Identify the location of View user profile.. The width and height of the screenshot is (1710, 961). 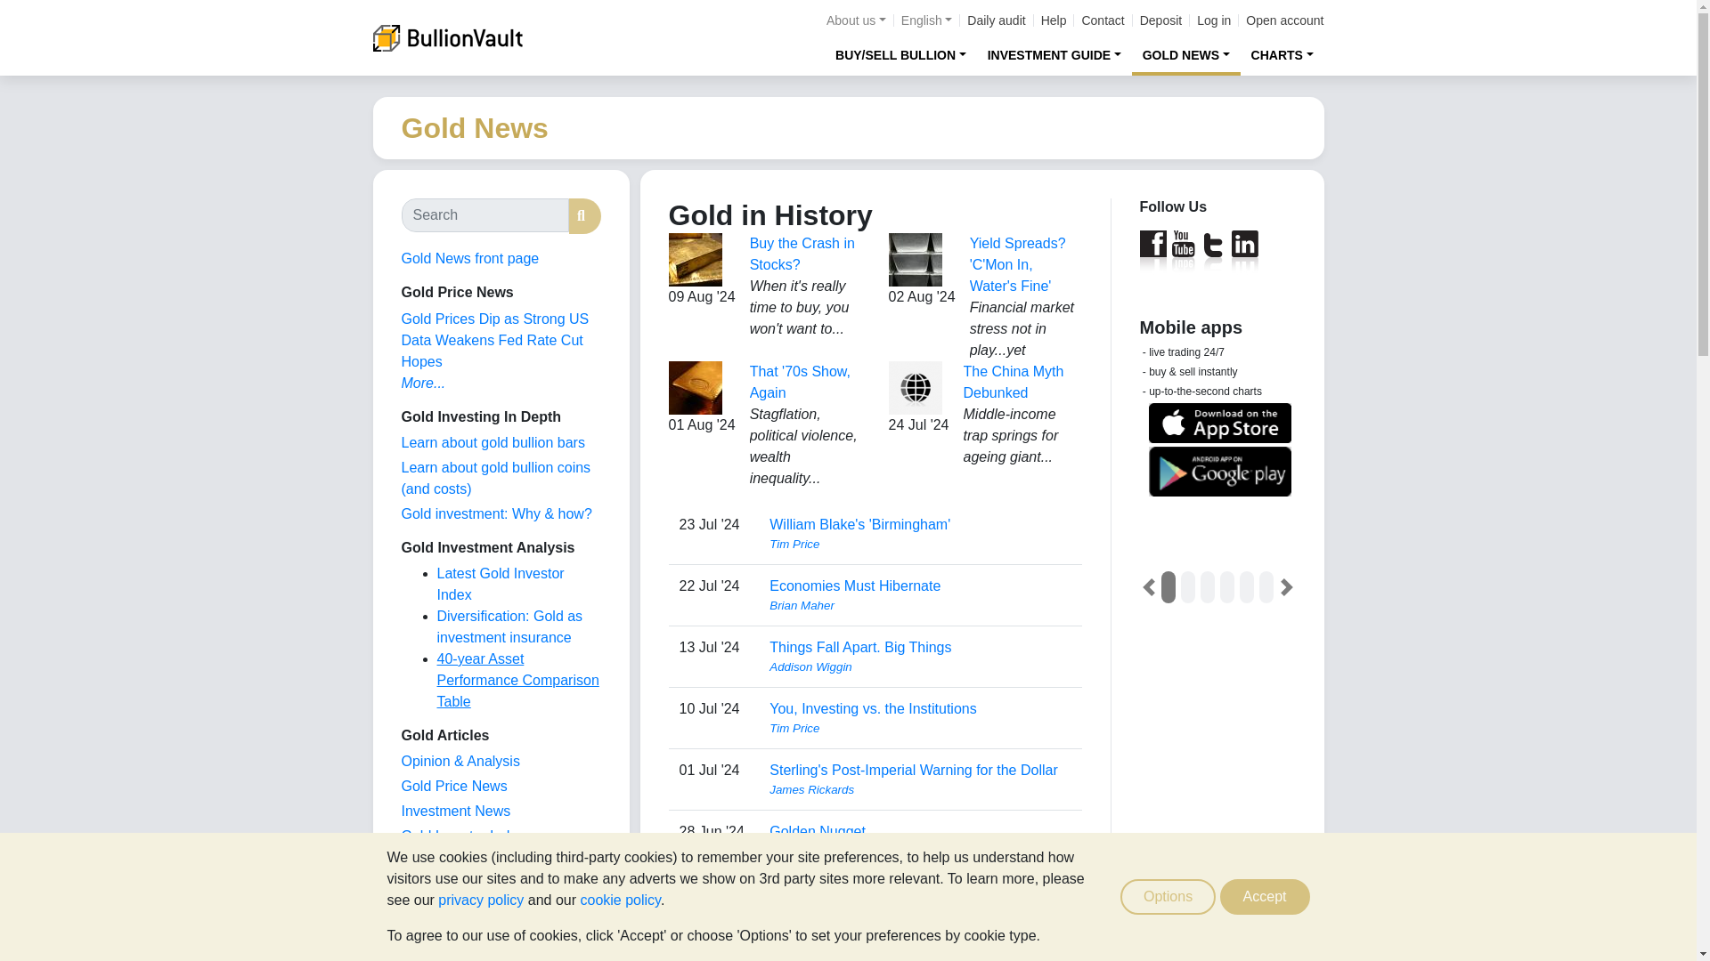
(919, 667).